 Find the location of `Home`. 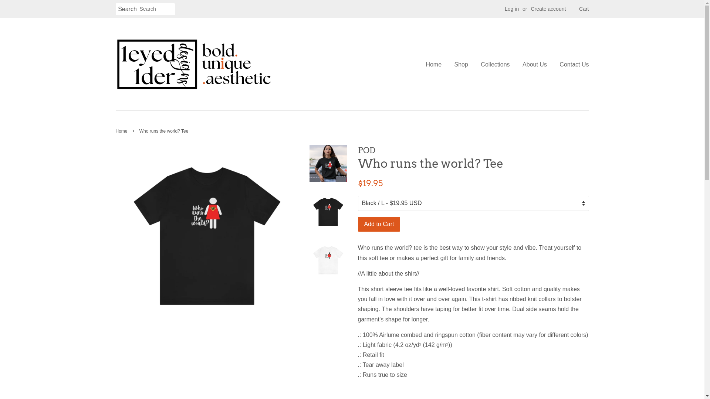

Home is located at coordinates (436, 64).